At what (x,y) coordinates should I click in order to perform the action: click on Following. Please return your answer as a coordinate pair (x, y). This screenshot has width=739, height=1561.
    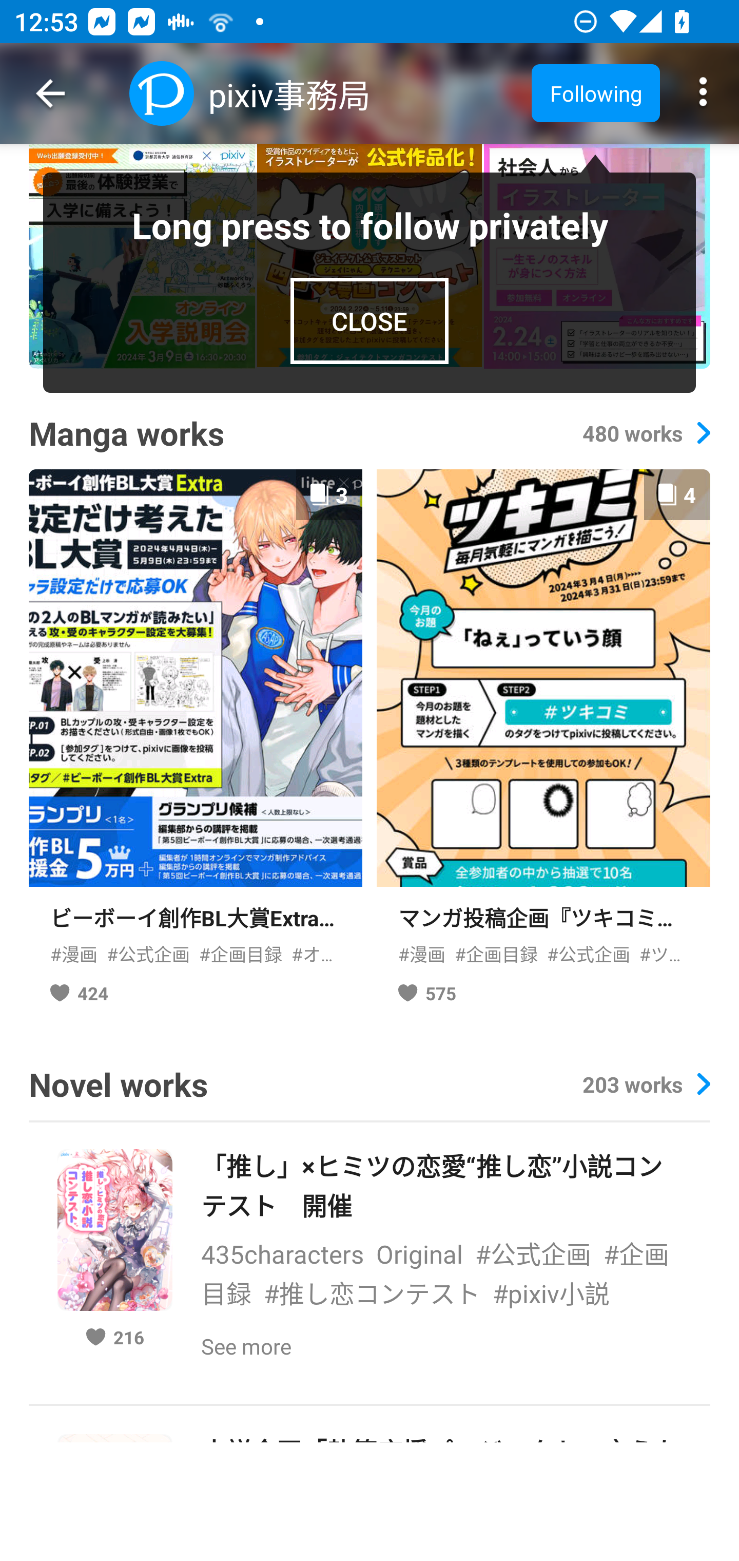
    Looking at the image, I should click on (595, 92).